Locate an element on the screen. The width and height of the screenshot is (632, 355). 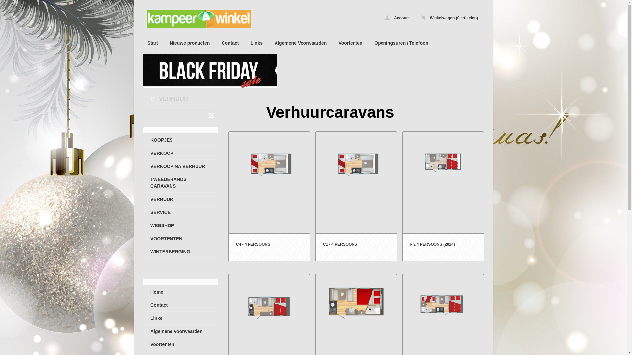
Contact is located at coordinates (180, 305).